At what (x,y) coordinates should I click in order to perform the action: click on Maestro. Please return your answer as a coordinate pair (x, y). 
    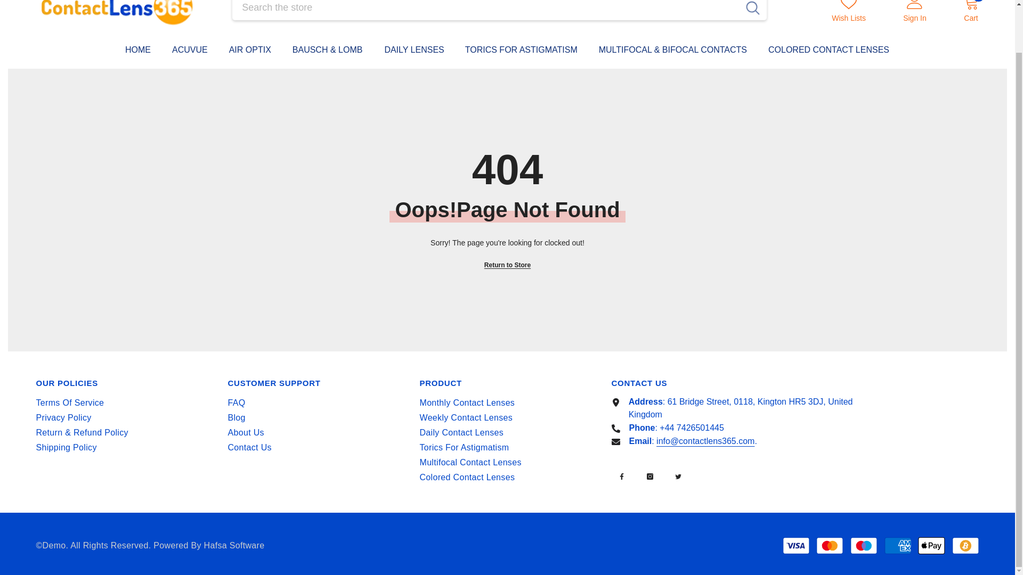
    Looking at the image, I should click on (864, 545).